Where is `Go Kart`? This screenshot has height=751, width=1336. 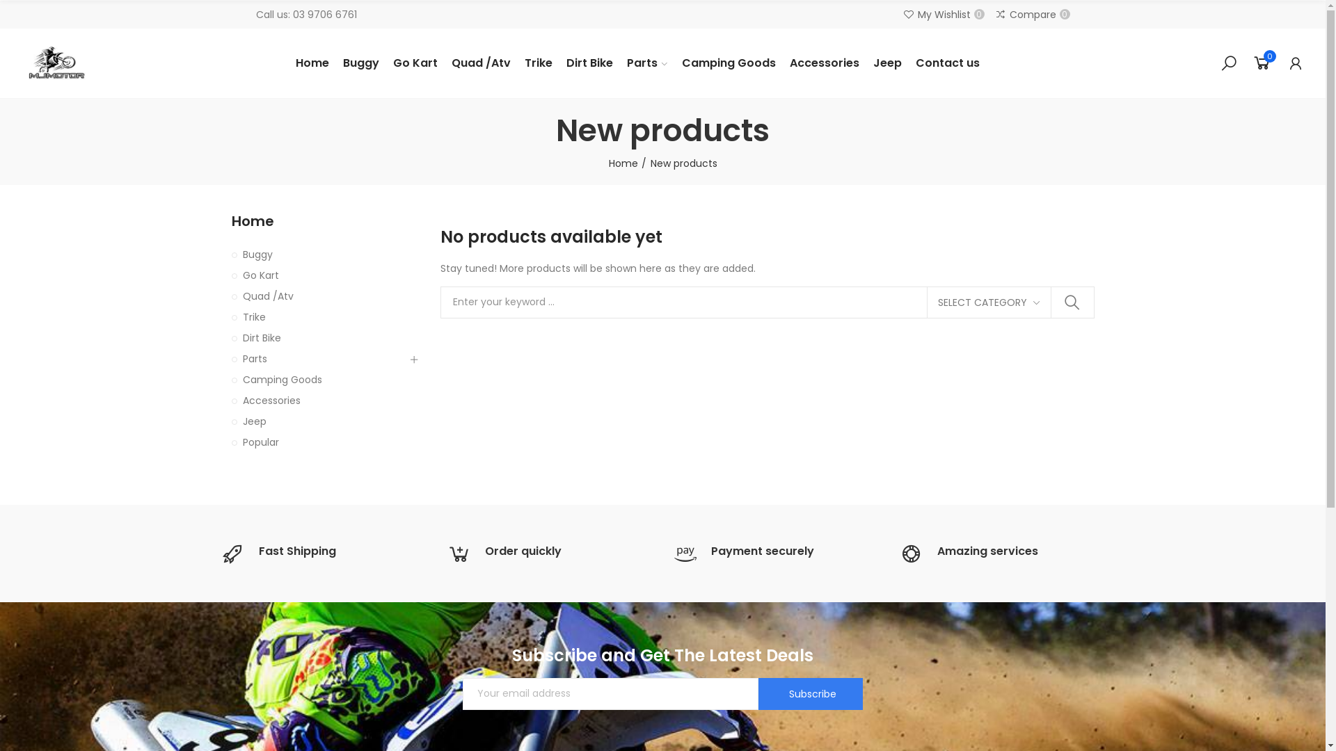
Go Kart is located at coordinates (318, 275).